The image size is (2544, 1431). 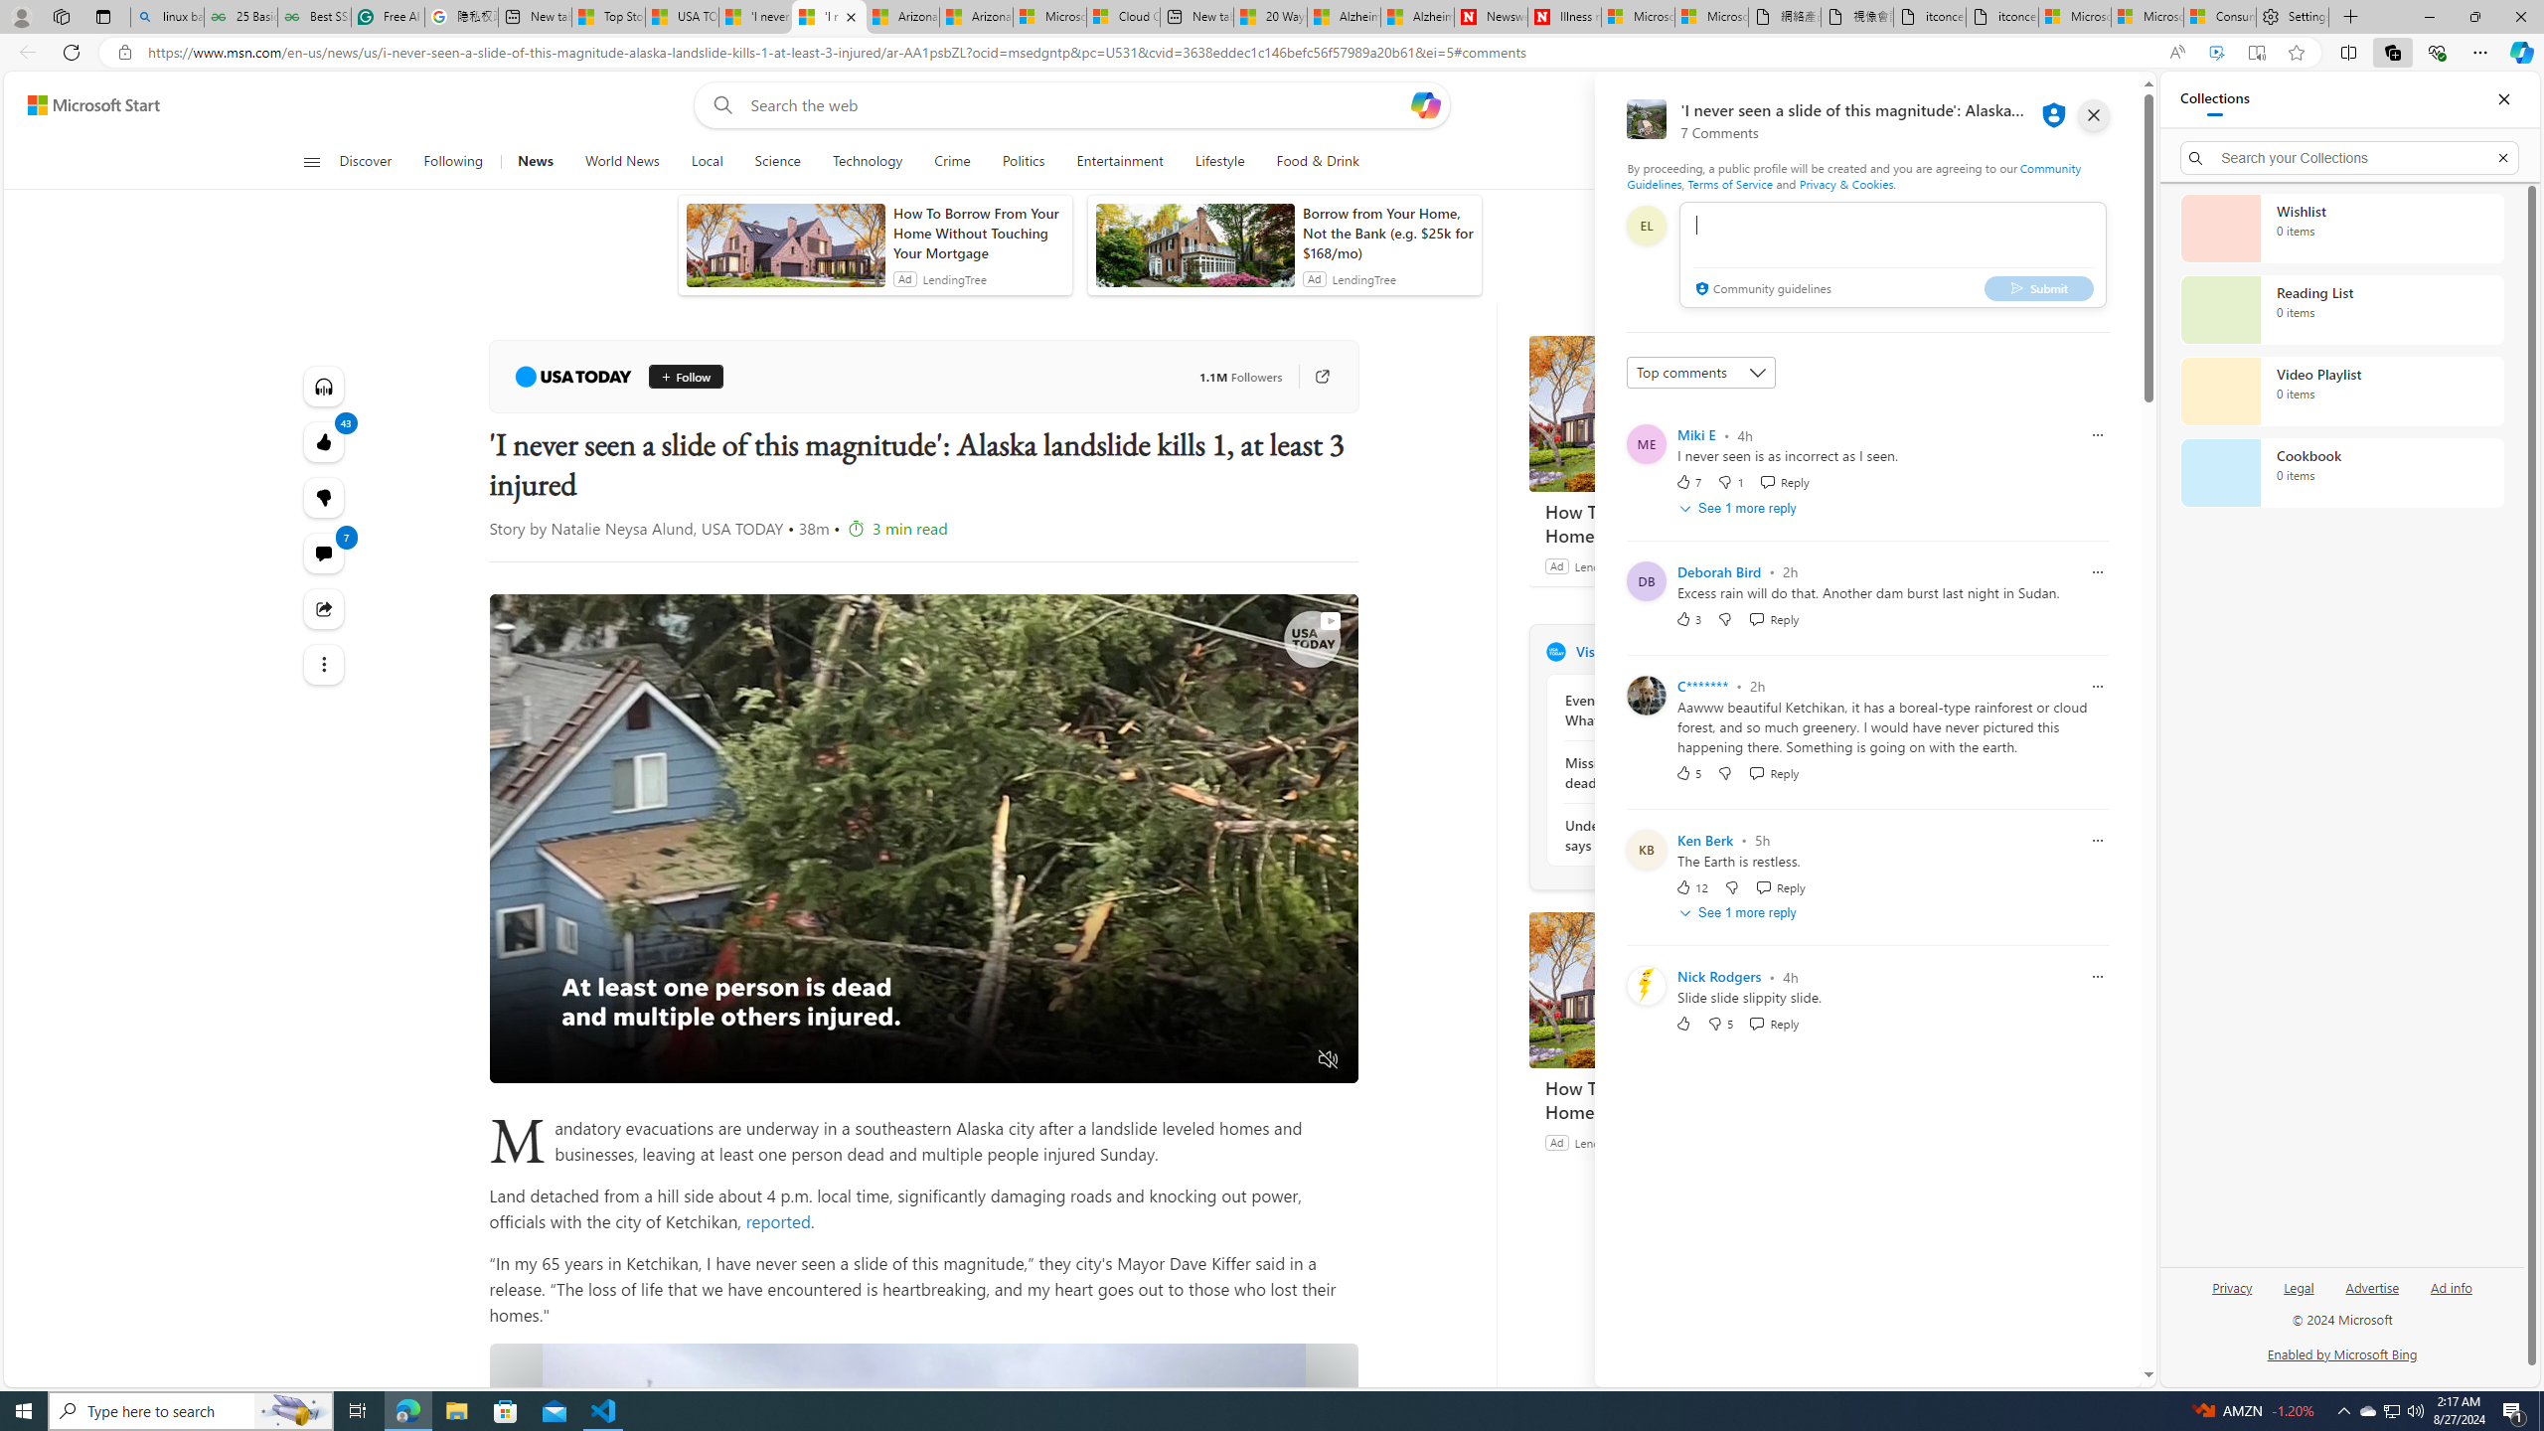 I want to click on View on Watch View on Watch, so click(x=1284, y=620).